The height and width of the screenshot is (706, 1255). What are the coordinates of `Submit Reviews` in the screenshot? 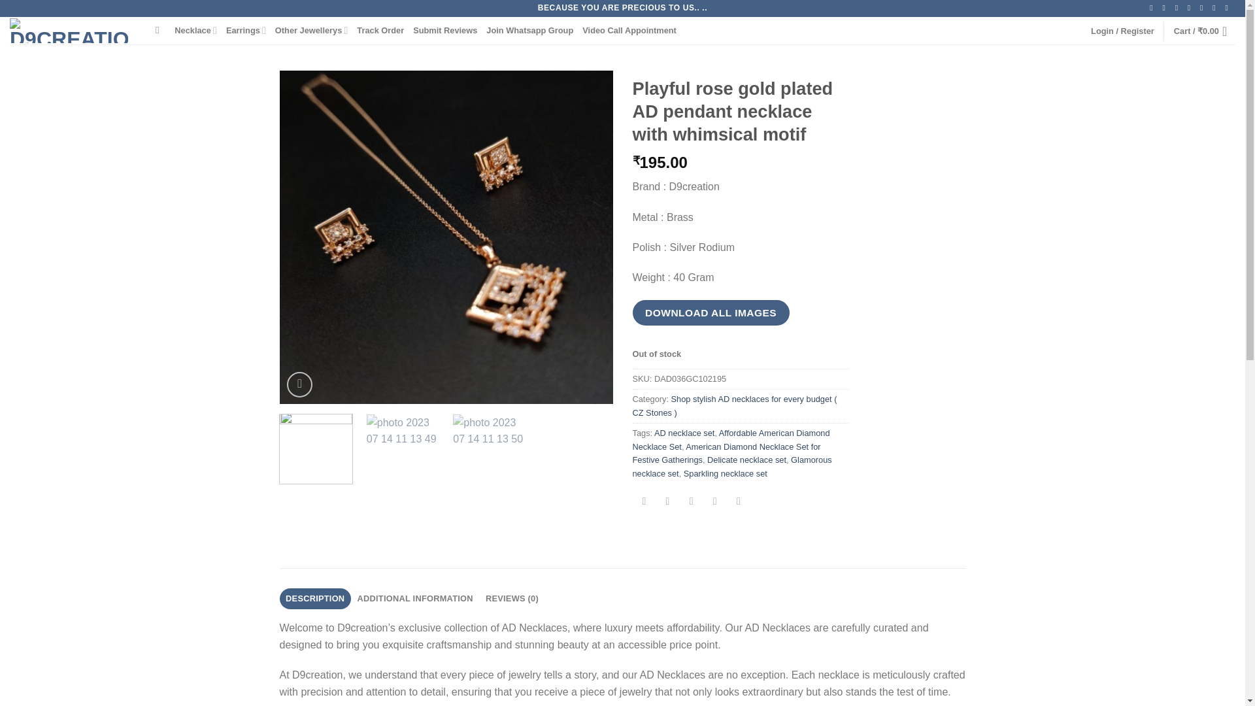 It's located at (444, 30).